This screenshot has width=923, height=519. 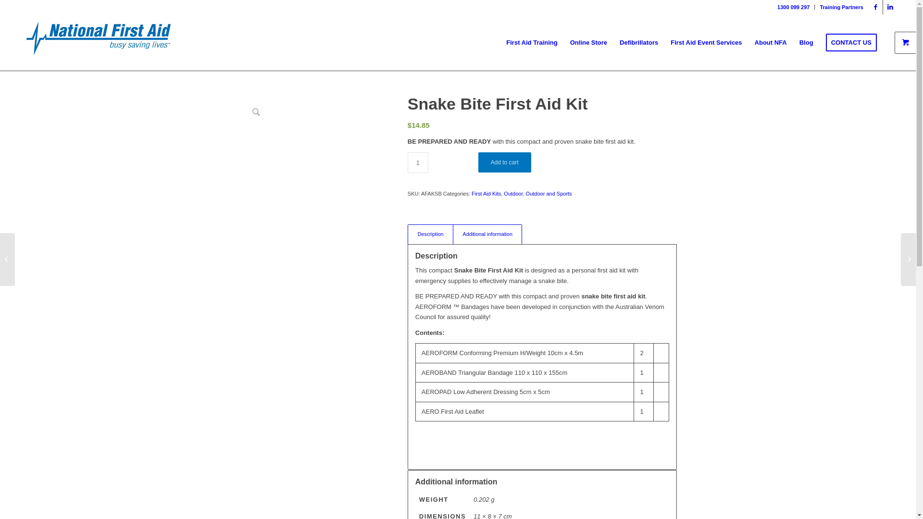 I want to click on First Aid Event Services, so click(x=706, y=43).